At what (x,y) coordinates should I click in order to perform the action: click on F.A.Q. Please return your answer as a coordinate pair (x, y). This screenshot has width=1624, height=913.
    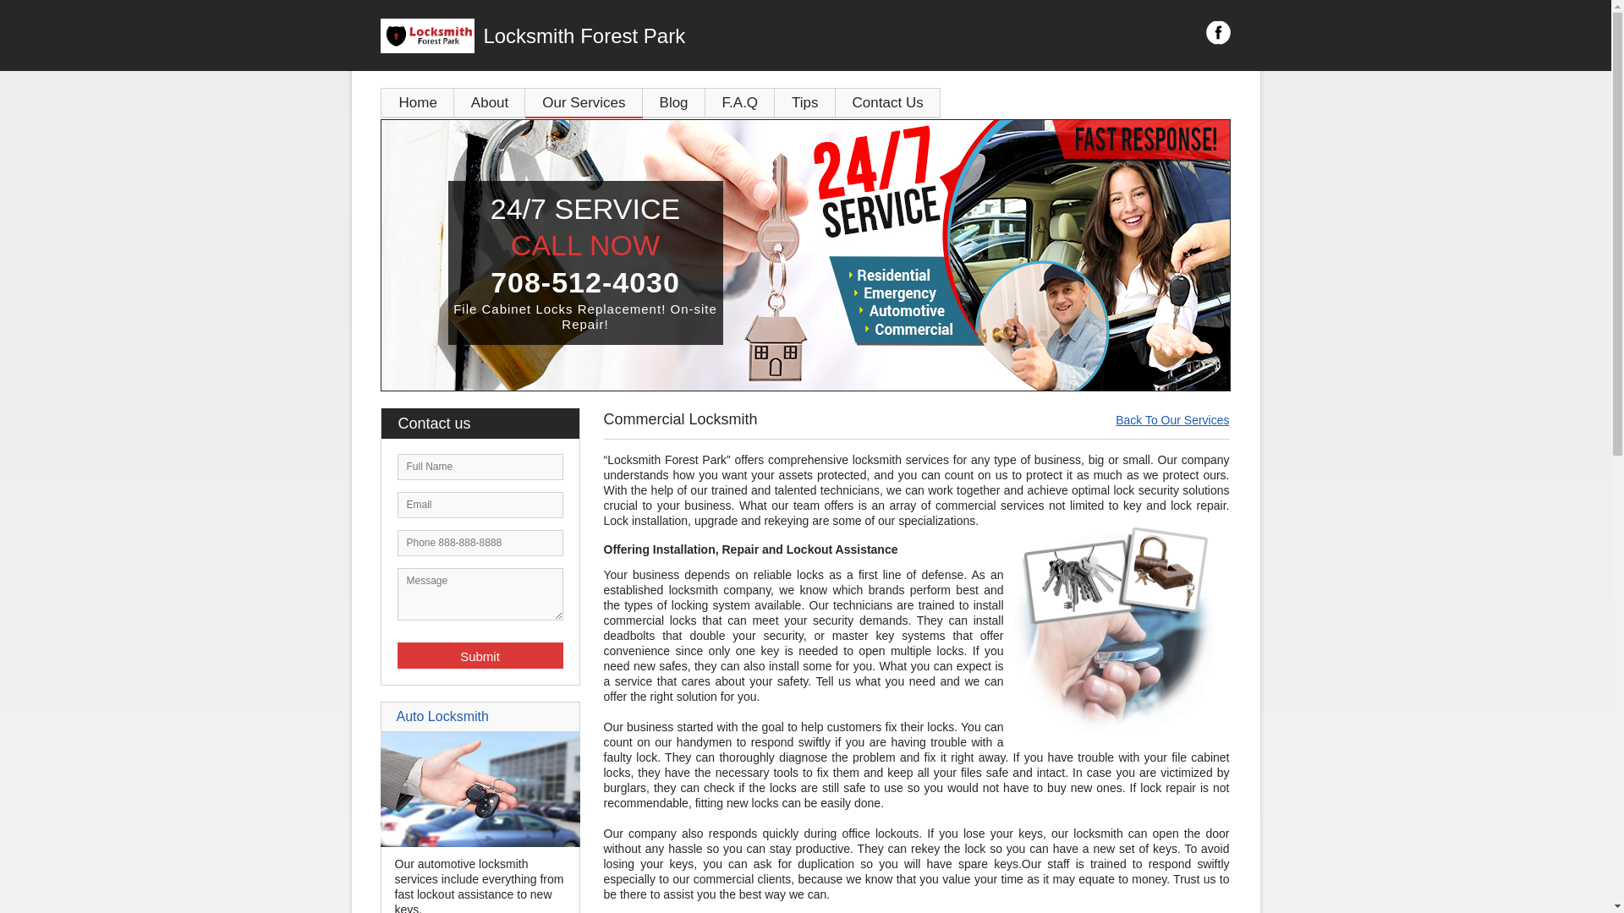
    Looking at the image, I should click on (741, 103).